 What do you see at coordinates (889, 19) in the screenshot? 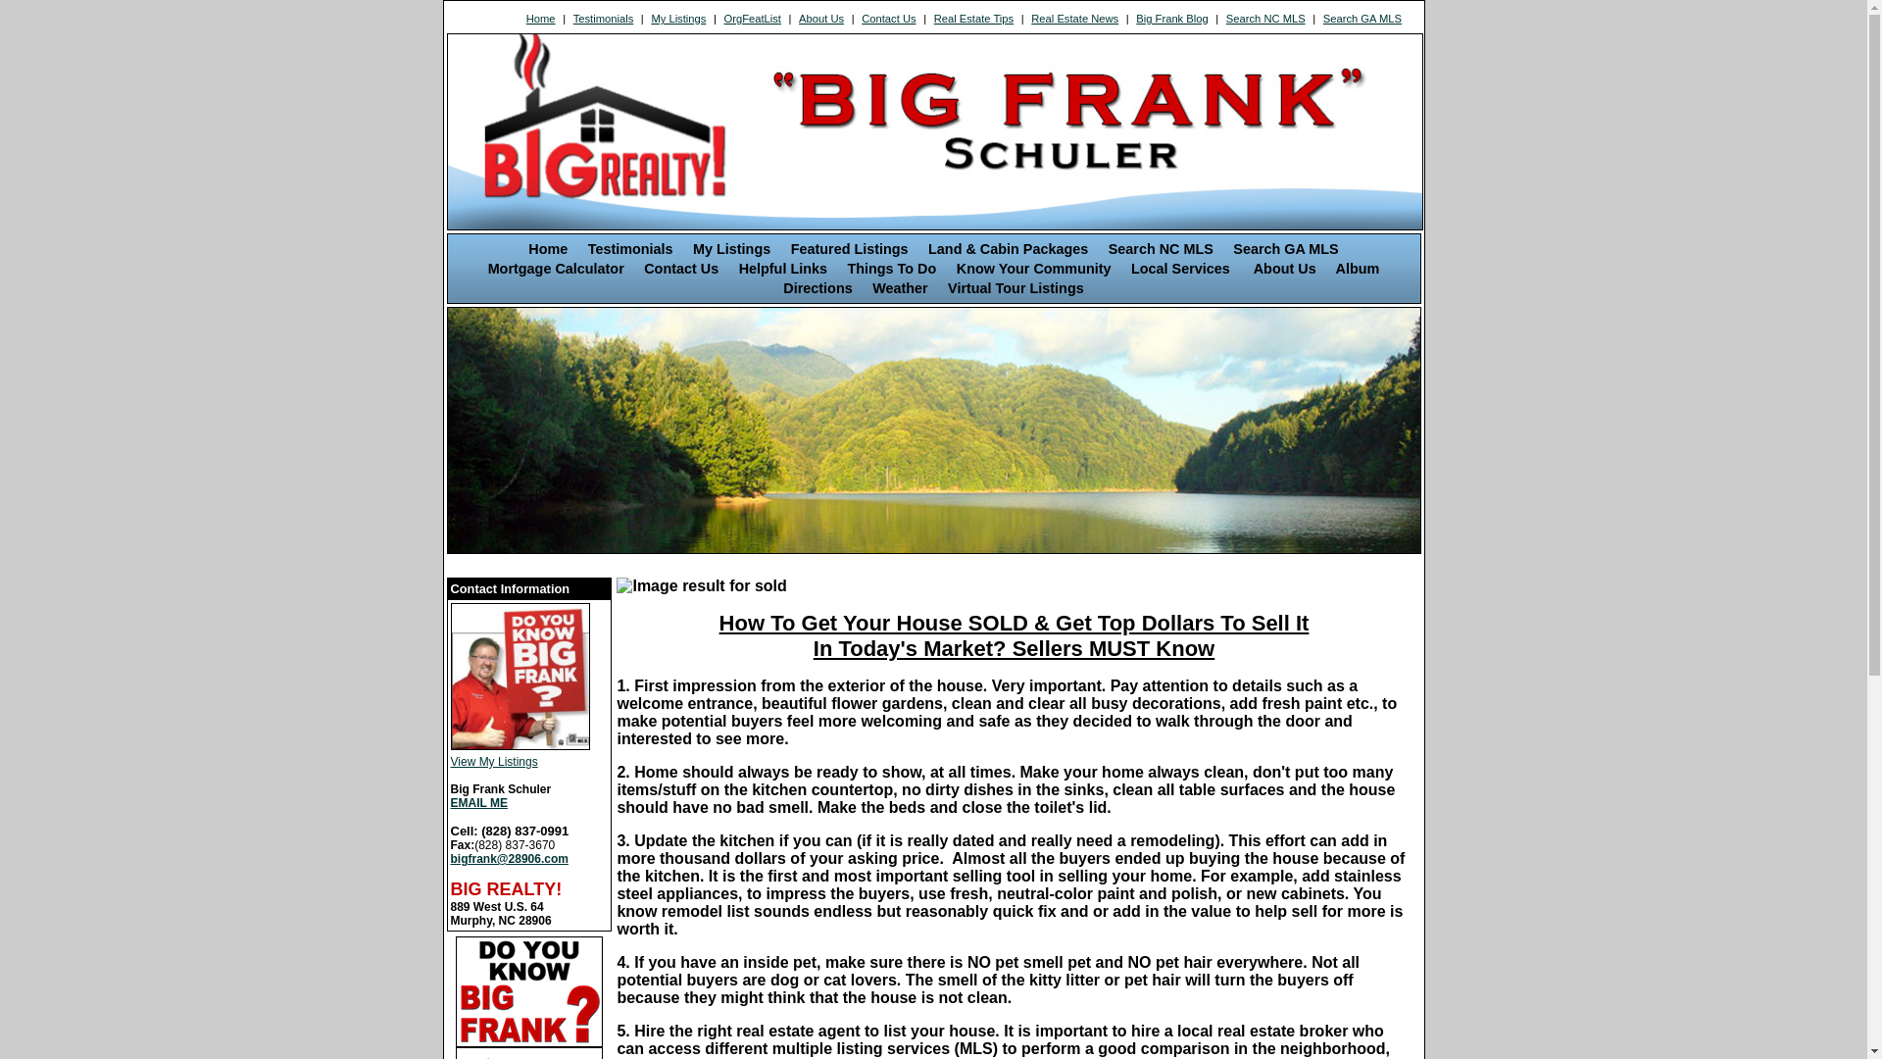
I see `Contact Us` at bounding box center [889, 19].